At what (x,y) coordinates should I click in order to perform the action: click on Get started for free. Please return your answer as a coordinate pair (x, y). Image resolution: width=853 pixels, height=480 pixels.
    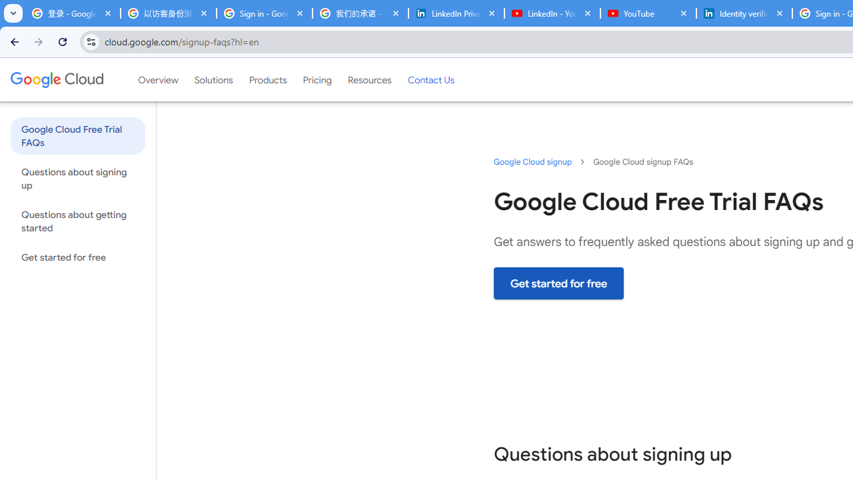
    Looking at the image, I should click on (558, 283).